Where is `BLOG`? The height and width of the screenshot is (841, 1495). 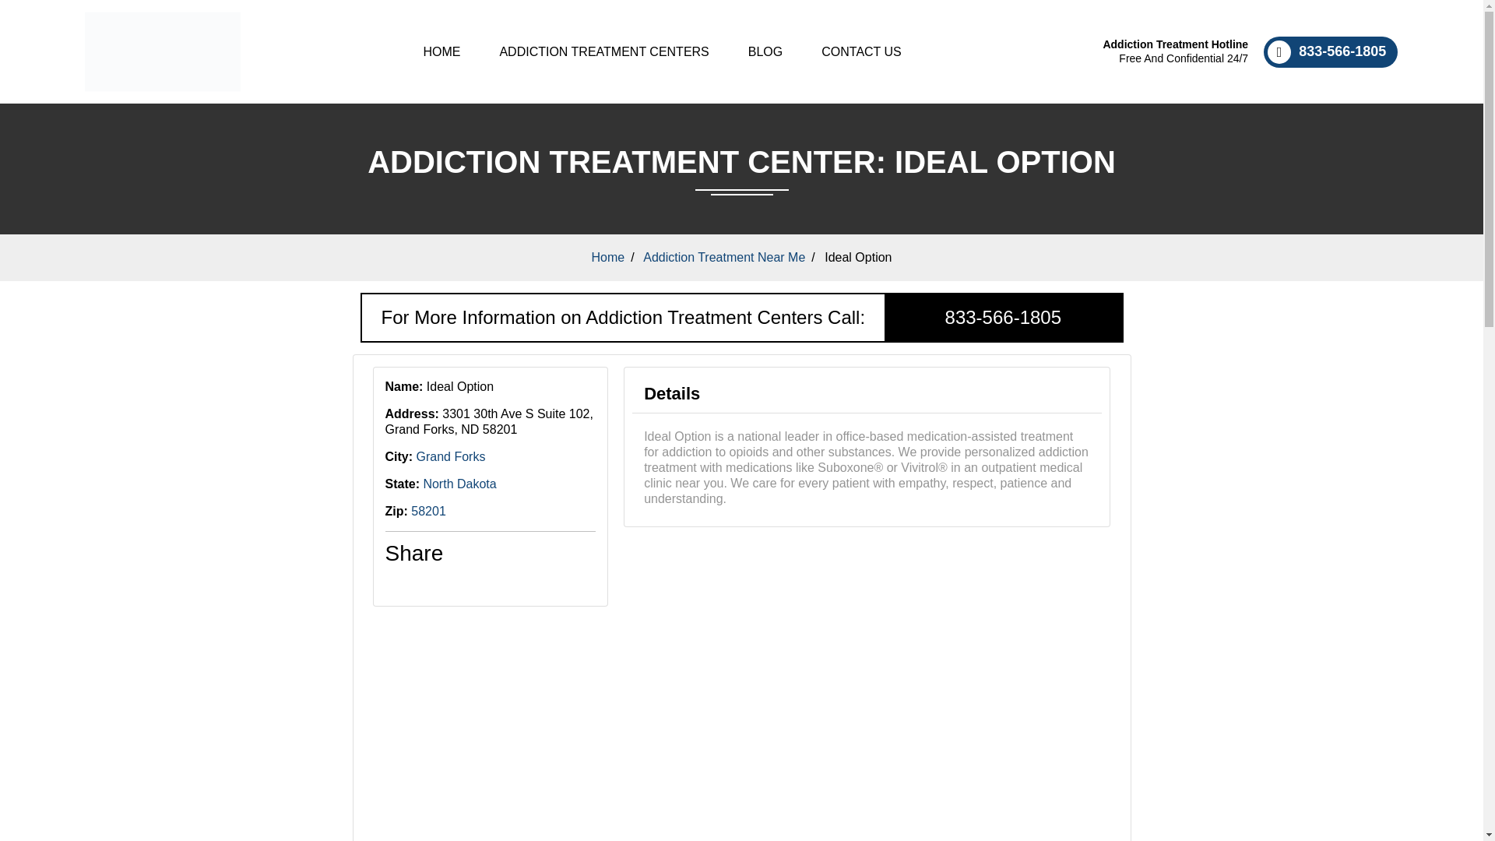
BLOG is located at coordinates (765, 51).